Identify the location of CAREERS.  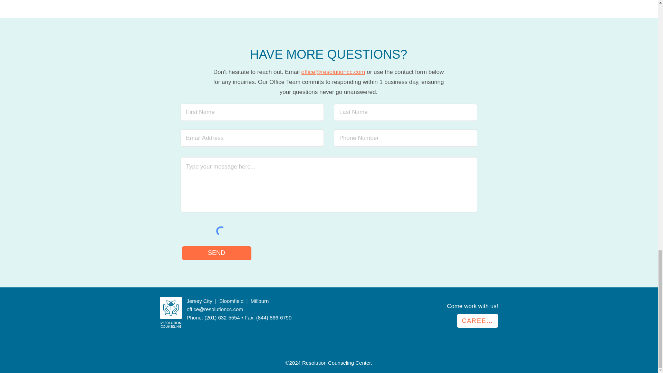
(477, 321).